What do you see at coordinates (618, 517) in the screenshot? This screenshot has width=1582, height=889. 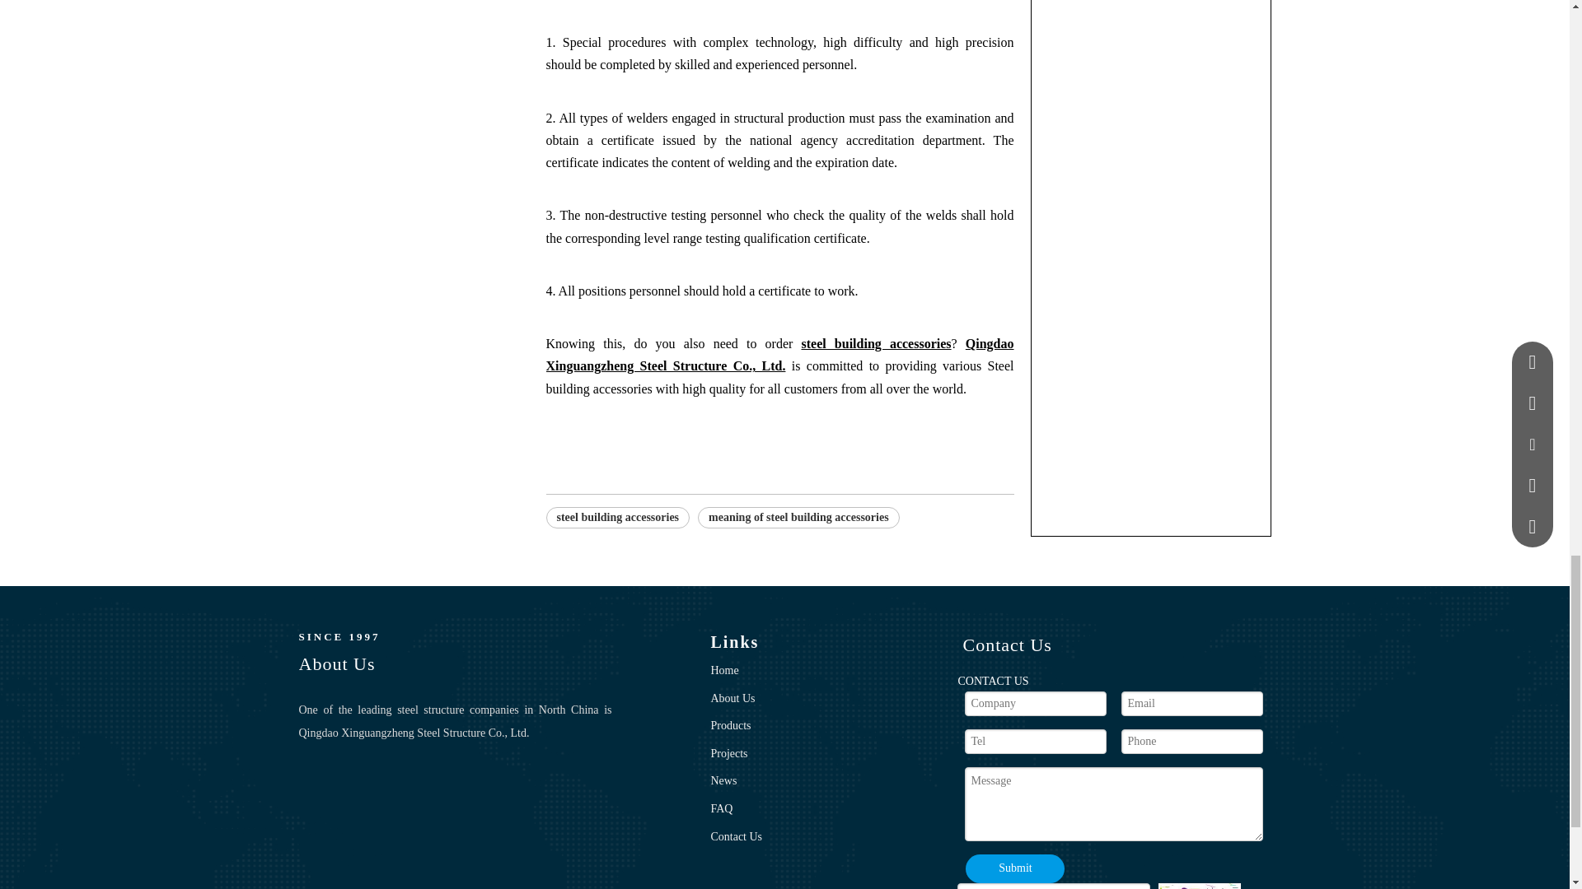 I see `steel building accessories` at bounding box center [618, 517].